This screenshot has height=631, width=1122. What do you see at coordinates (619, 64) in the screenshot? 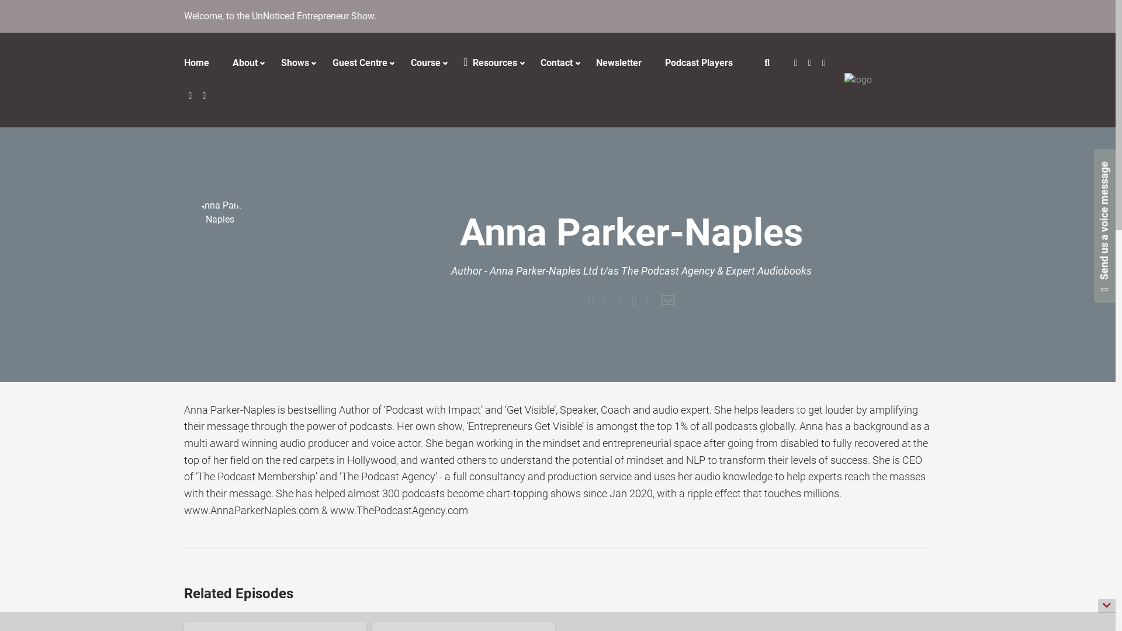
I see `Newsletter` at bounding box center [619, 64].